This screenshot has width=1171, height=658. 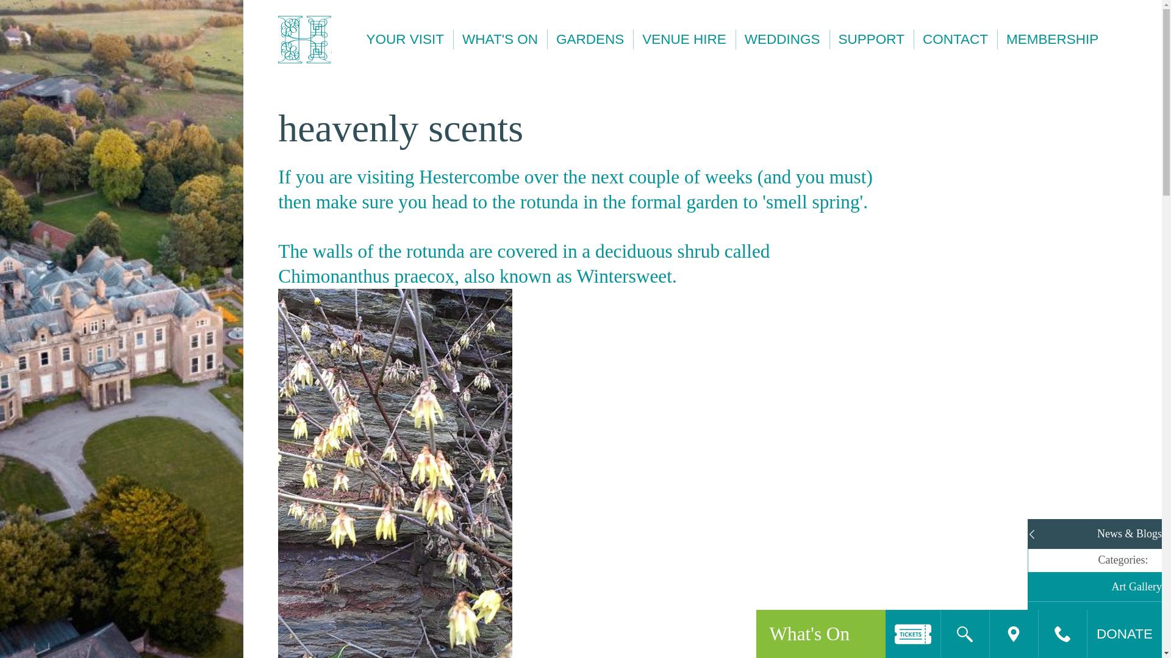 I want to click on SUPPORT, so click(x=871, y=39).